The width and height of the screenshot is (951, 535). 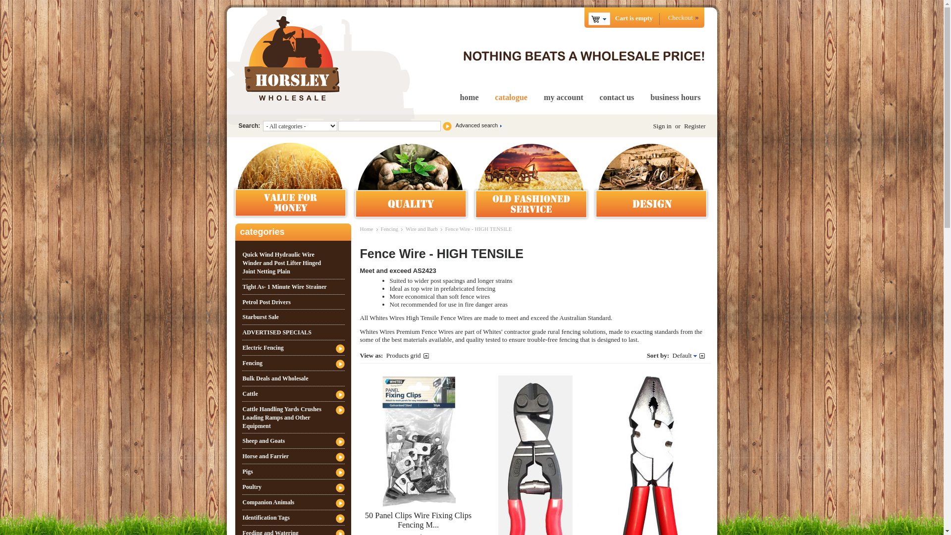 What do you see at coordinates (293, 363) in the screenshot?
I see `Fencing` at bounding box center [293, 363].